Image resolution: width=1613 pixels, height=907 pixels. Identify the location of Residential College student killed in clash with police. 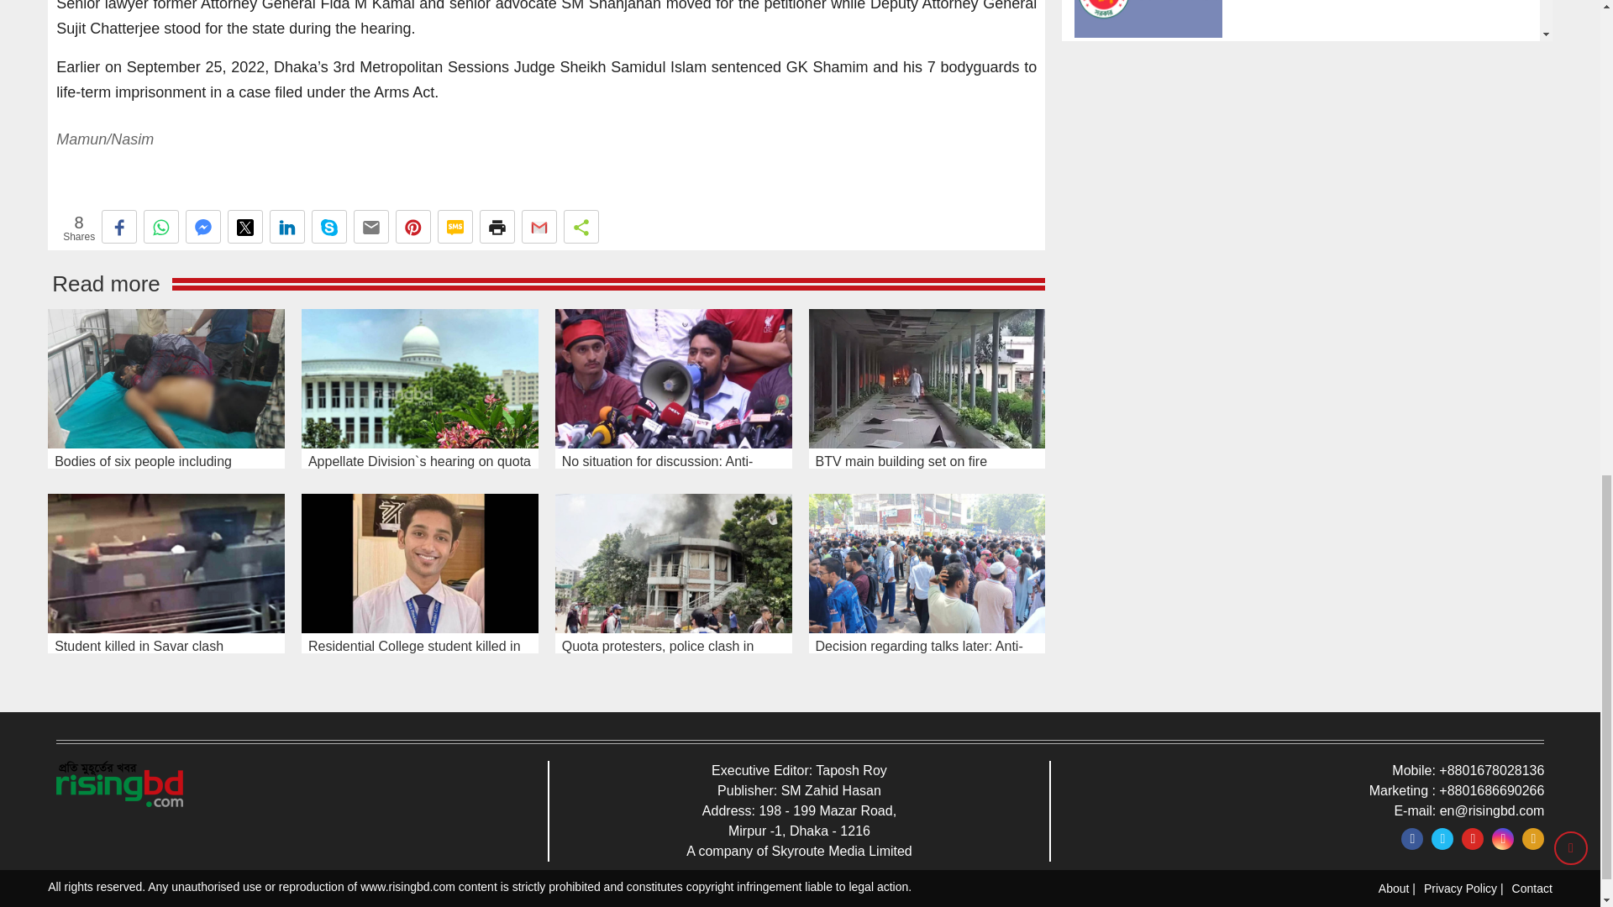
(420, 563).